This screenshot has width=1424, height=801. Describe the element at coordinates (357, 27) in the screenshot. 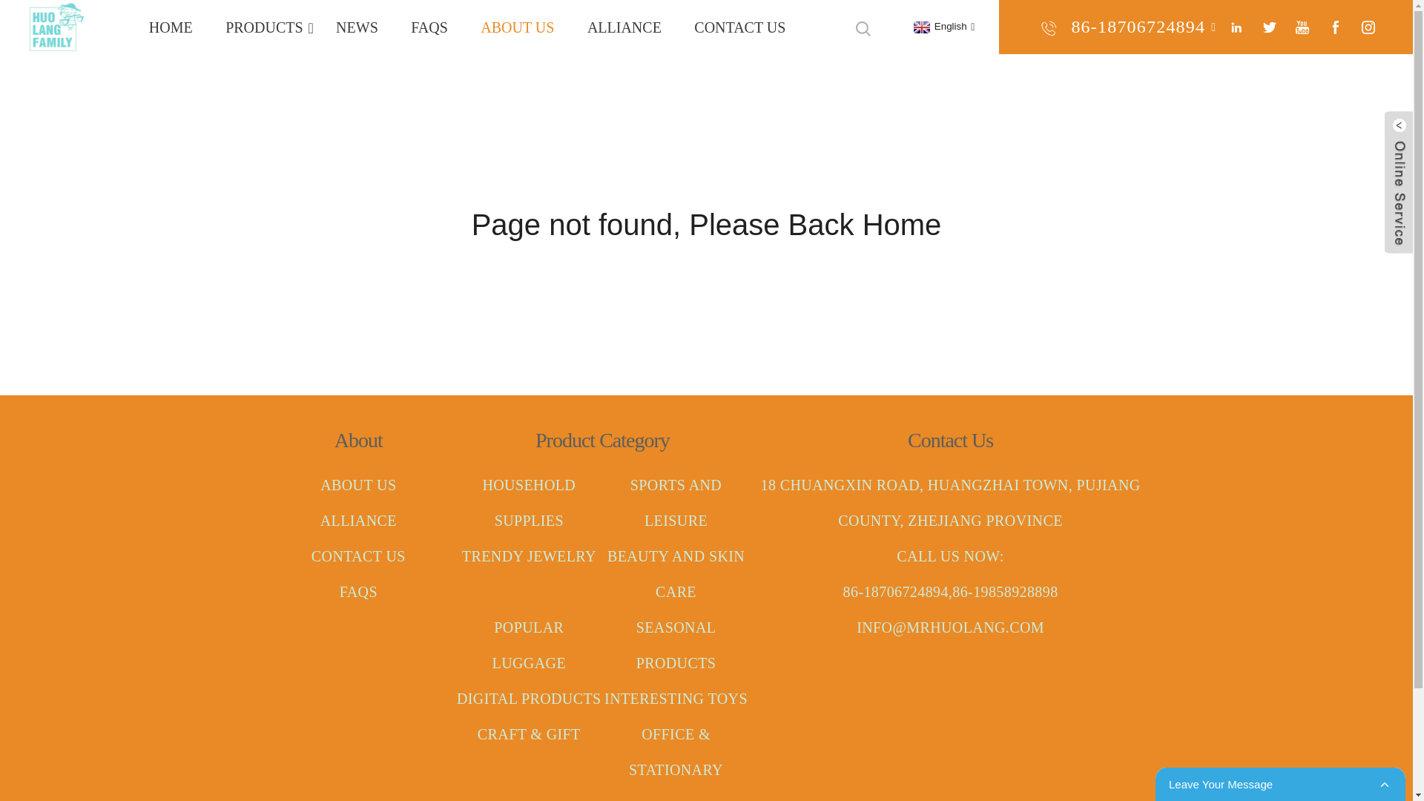

I see `NEWS` at that location.